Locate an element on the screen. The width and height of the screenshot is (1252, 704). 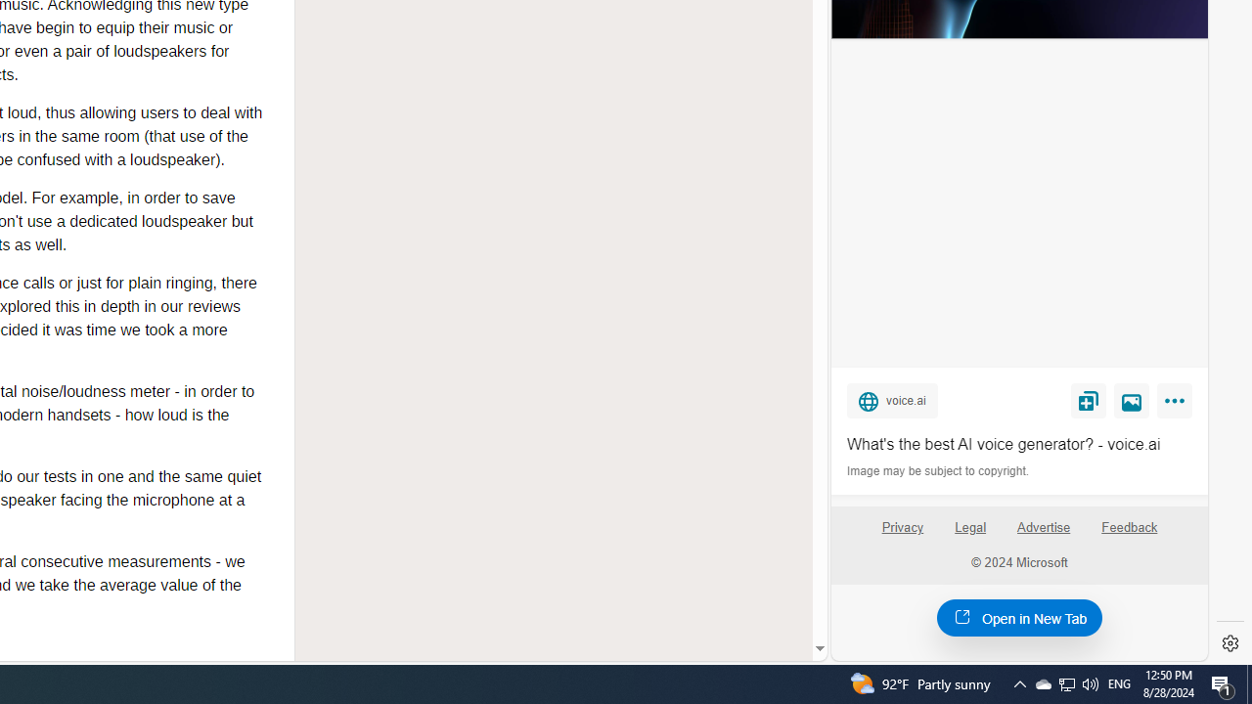
Privacy is located at coordinates (902, 528).